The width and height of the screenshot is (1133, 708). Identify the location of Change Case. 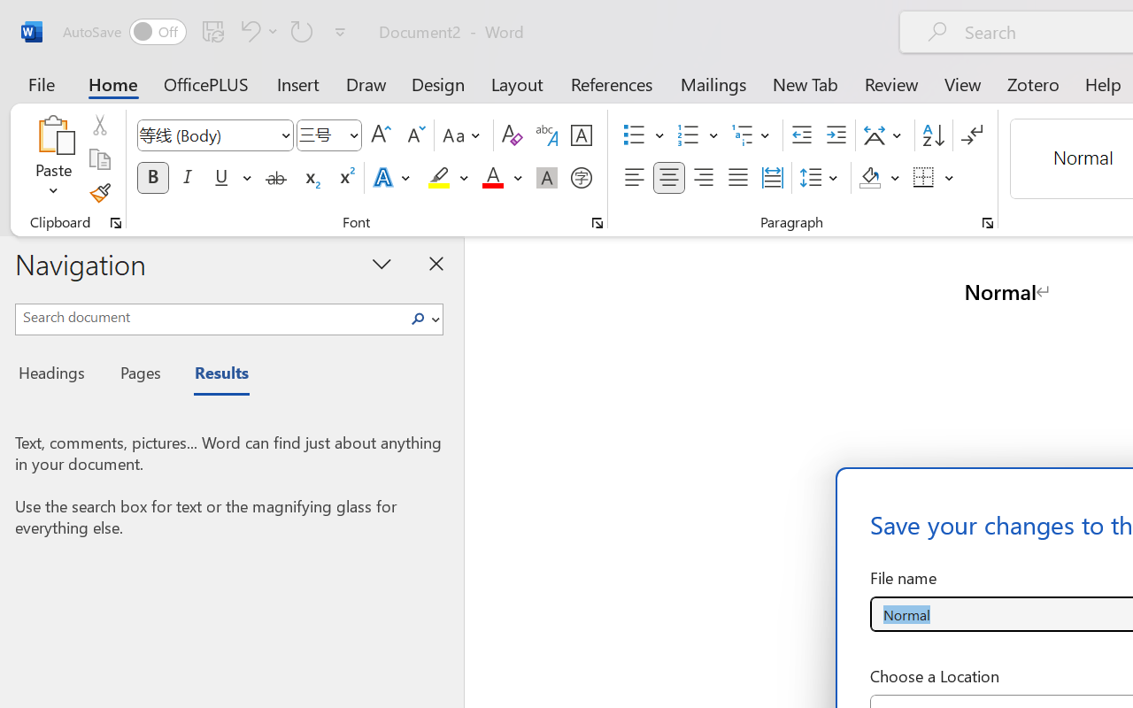
(464, 135).